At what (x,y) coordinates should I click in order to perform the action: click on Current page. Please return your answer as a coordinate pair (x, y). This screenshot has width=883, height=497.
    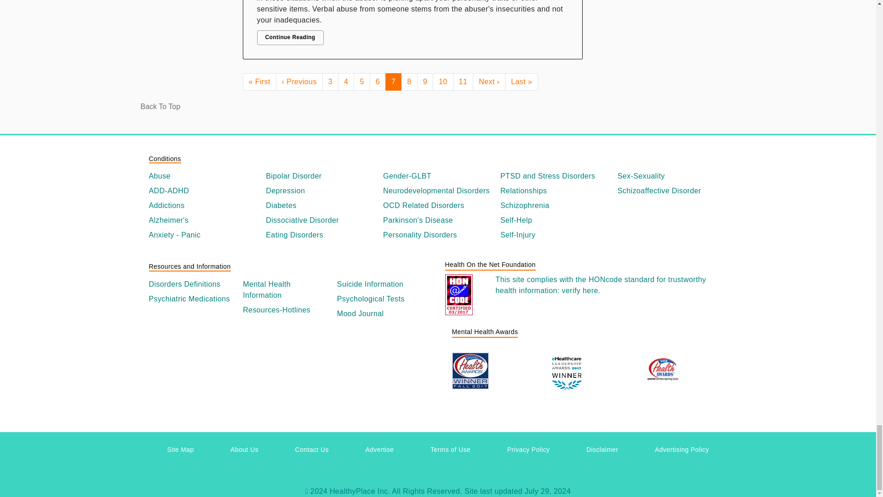
    Looking at the image, I should click on (393, 81).